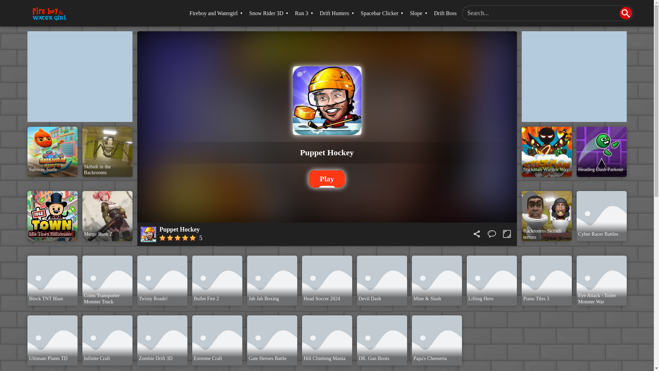 The height and width of the screenshot is (371, 659). What do you see at coordinates (327, 179) in the screenshot?
I see `Play` at bounding box center [327, 179].